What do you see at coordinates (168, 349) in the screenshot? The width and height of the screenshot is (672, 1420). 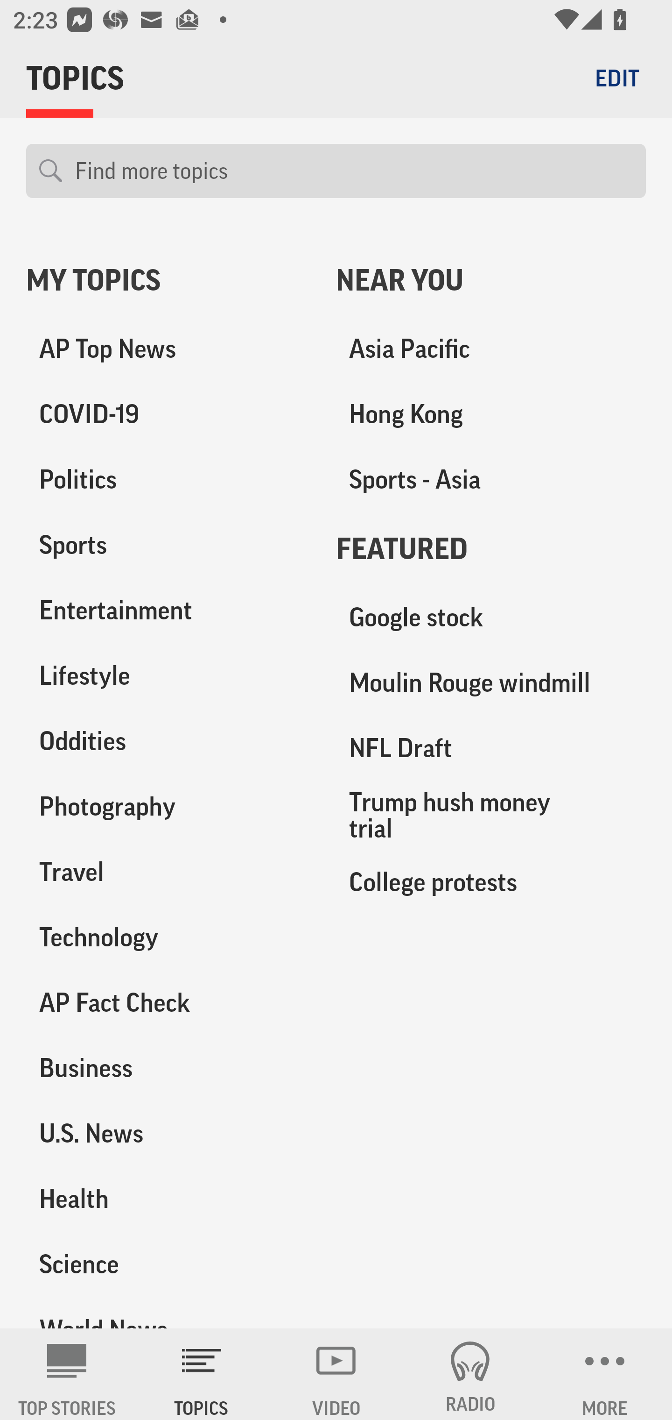 I see `AP Top News` at bounding box center [168, 349].